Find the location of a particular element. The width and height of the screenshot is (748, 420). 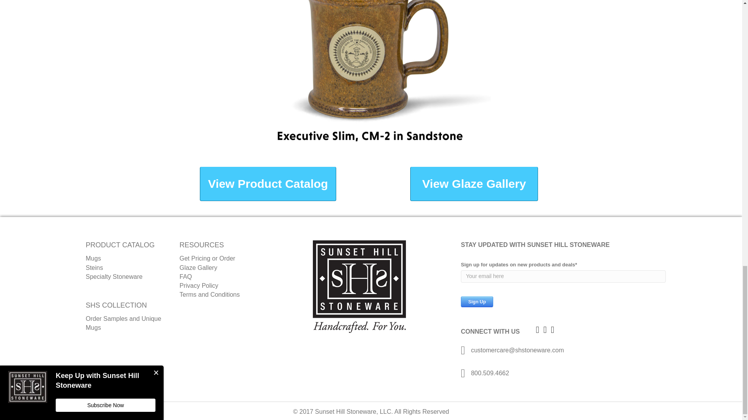

Get Pricing or Order is located at coordinates (207, 258).